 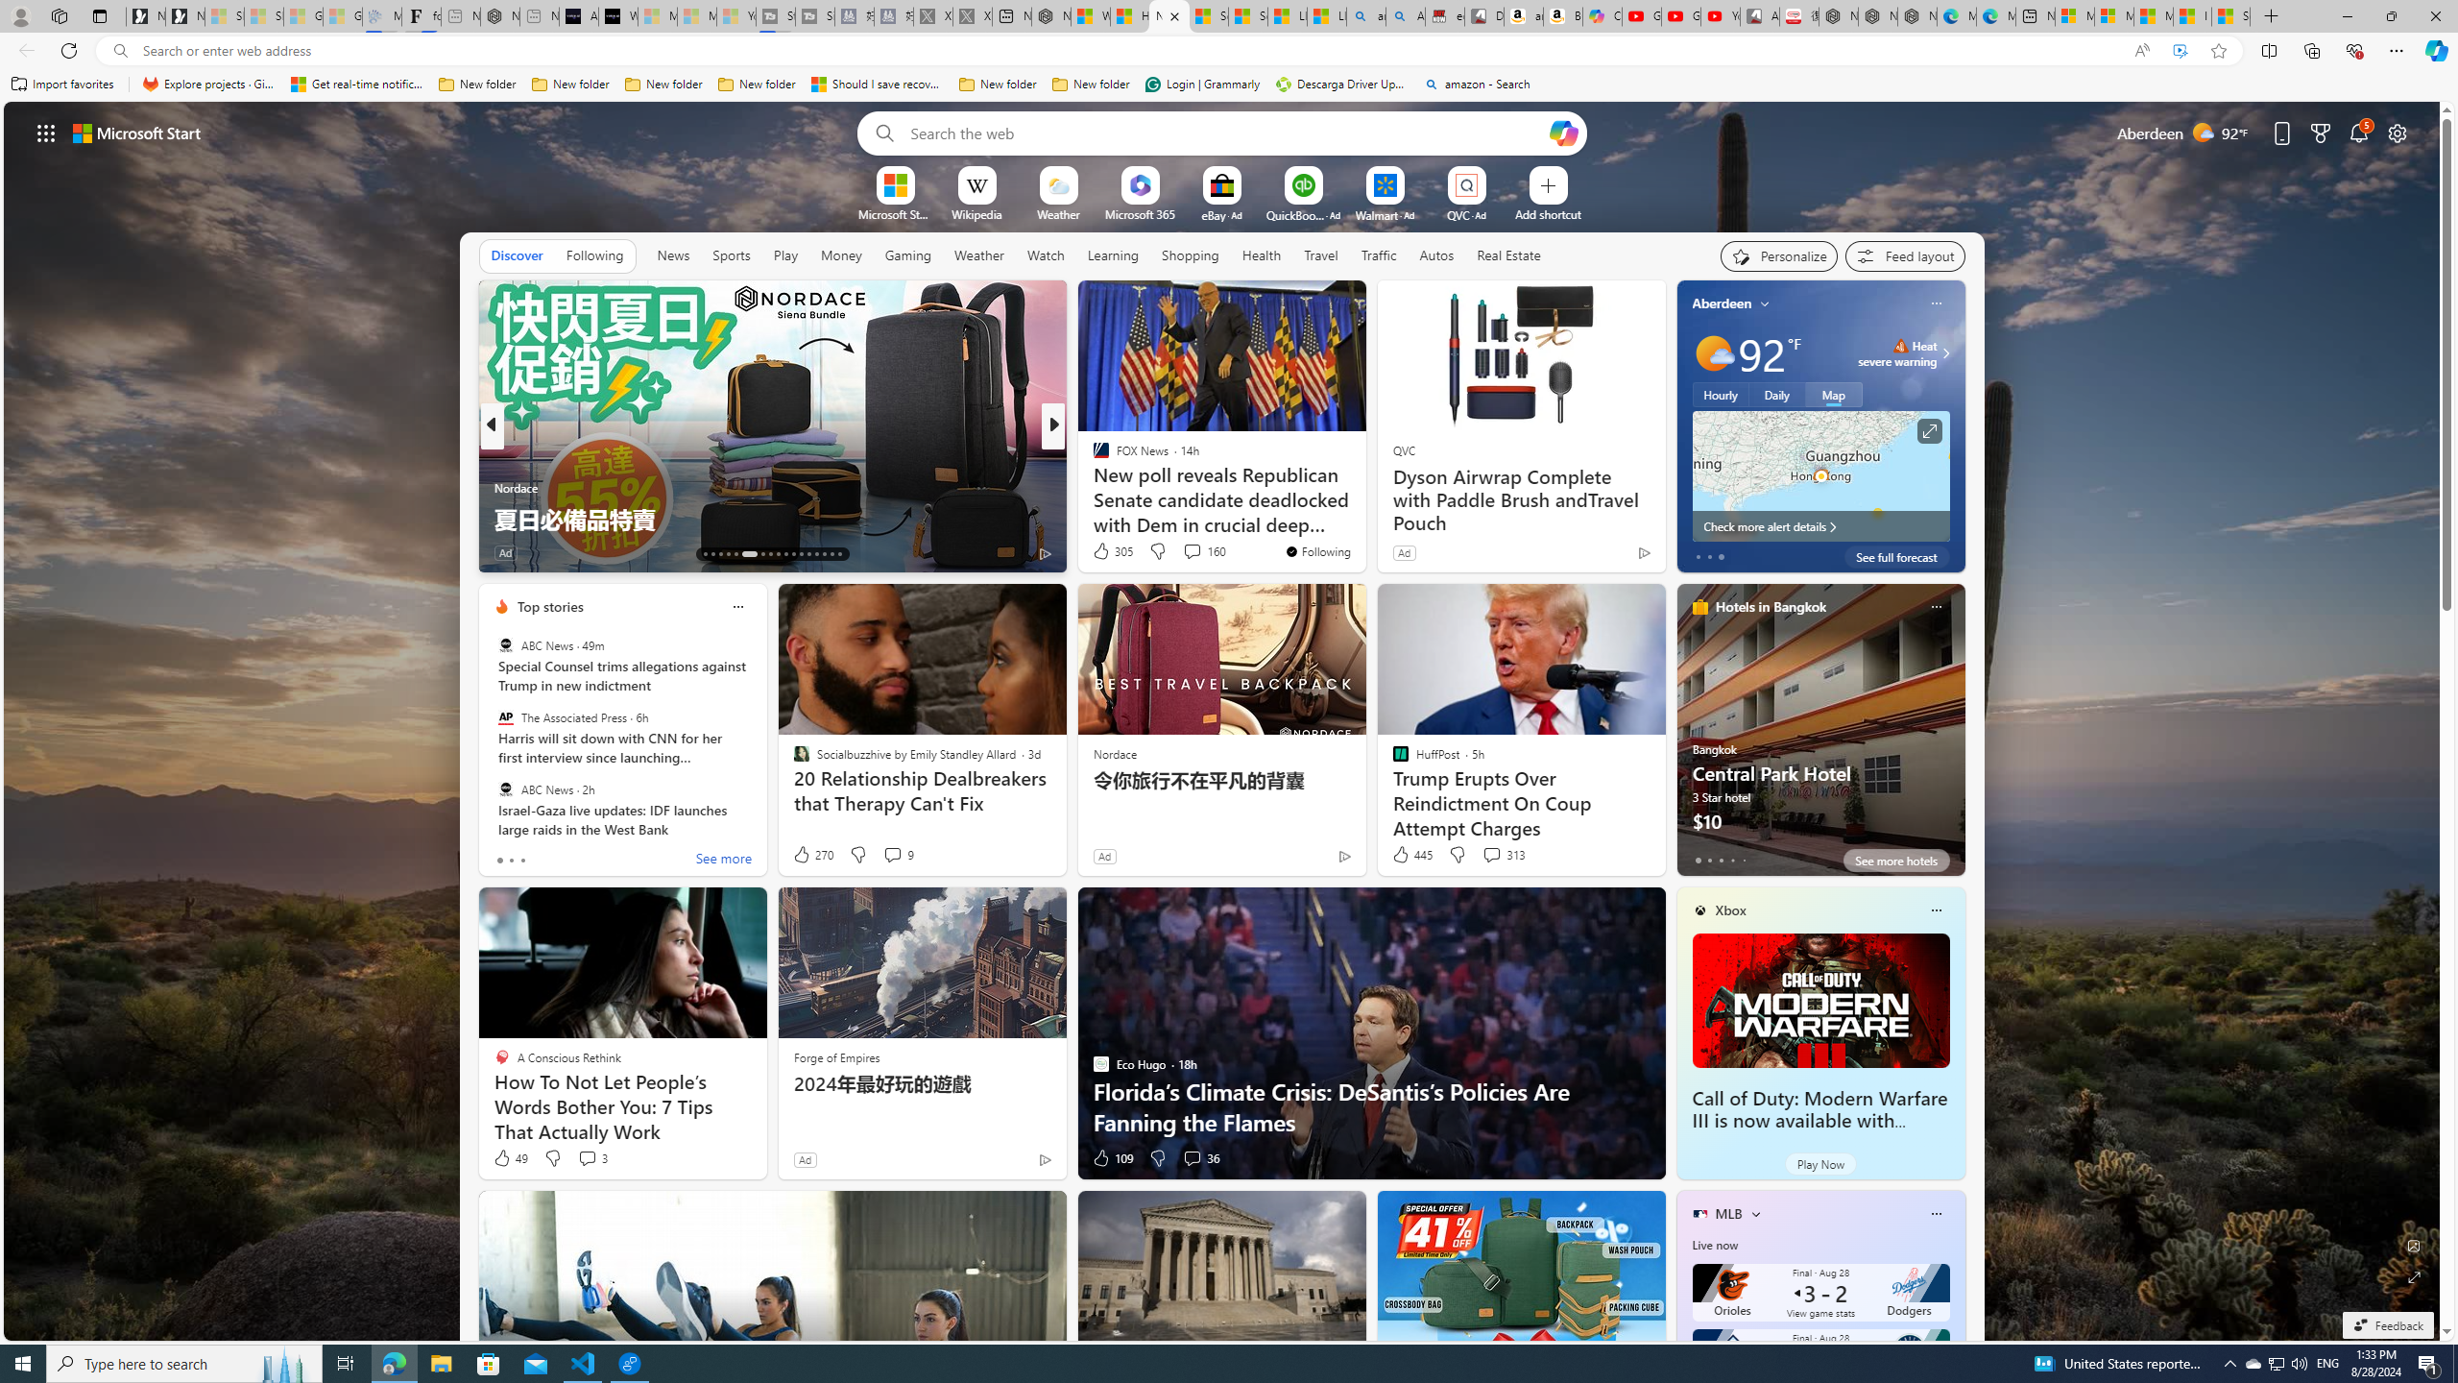 What do you see at coordinates (1406, 16) in the screenshot?
I see `Amazon Echo Dot PNG - Search Images` at bounding box center [1406, 16].